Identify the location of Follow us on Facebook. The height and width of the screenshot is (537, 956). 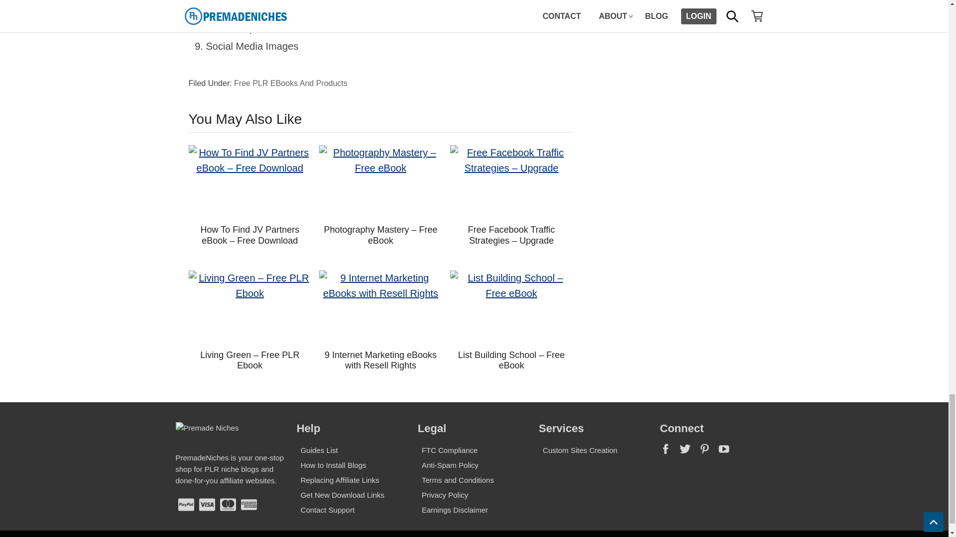
(669, 452).